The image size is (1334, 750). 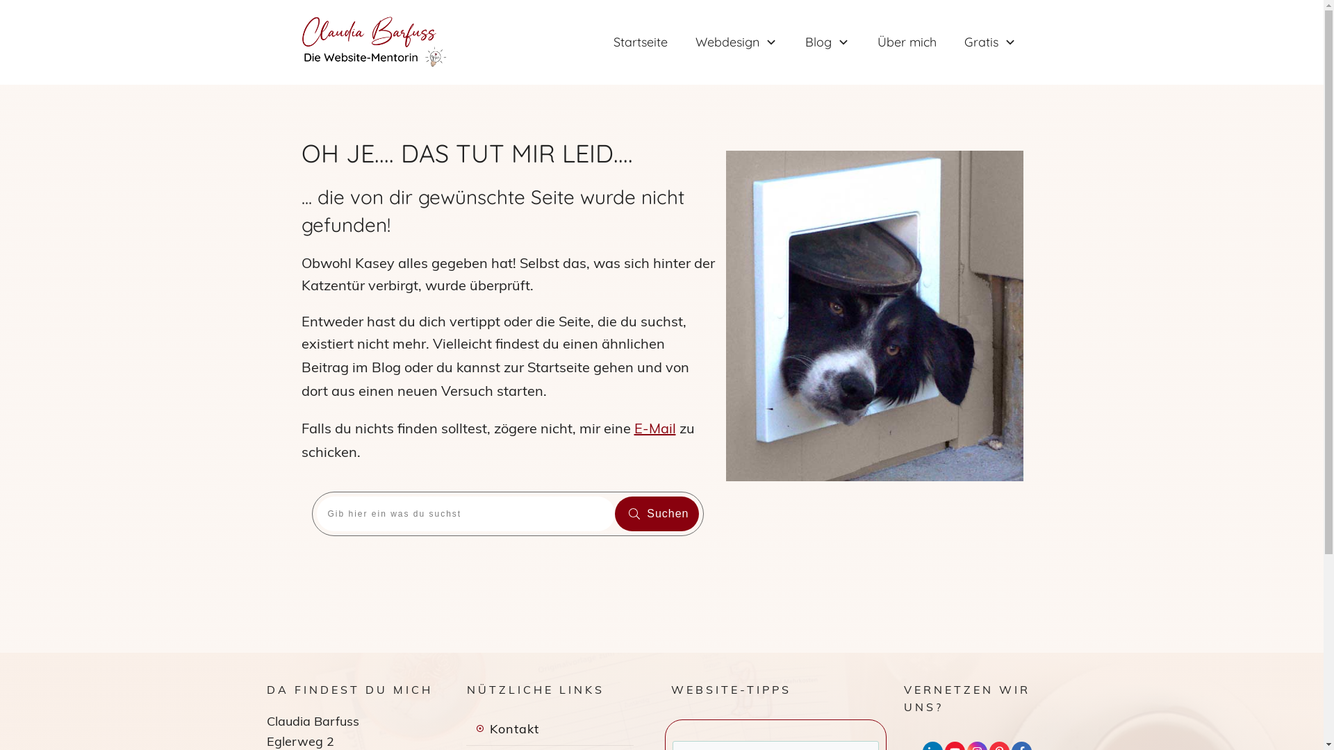 What do you see at coordinates (991, 42) in the screenshot?
I see `Gratis` at bounding box center [991, 42].